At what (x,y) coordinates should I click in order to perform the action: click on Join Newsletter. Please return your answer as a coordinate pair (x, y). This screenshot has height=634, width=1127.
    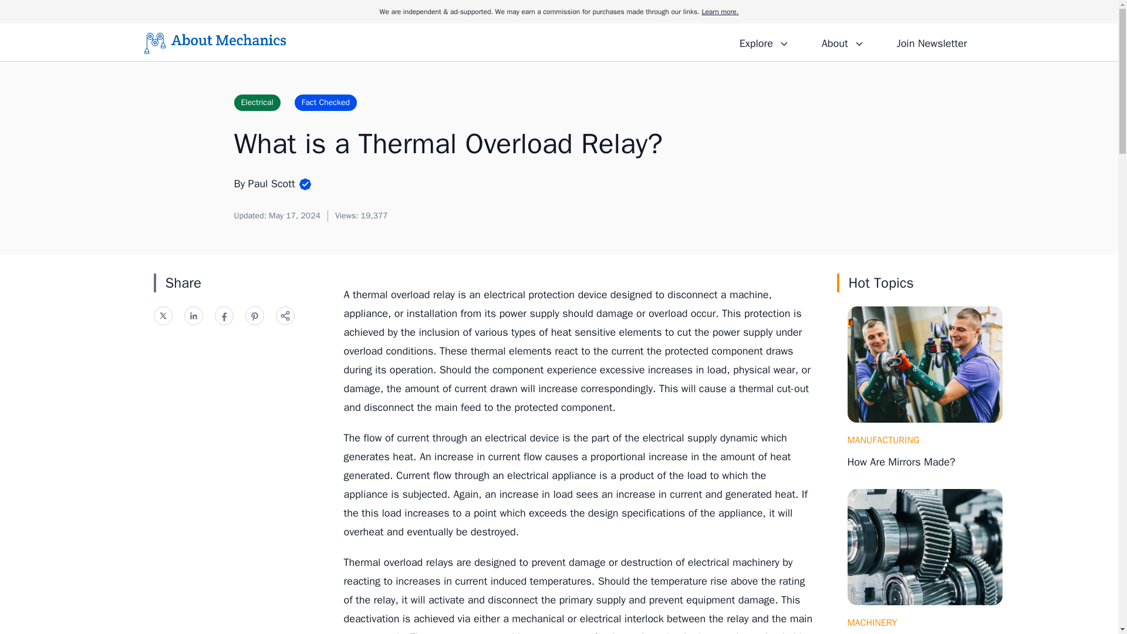
    Looking at the image, I should click on (931, 42).